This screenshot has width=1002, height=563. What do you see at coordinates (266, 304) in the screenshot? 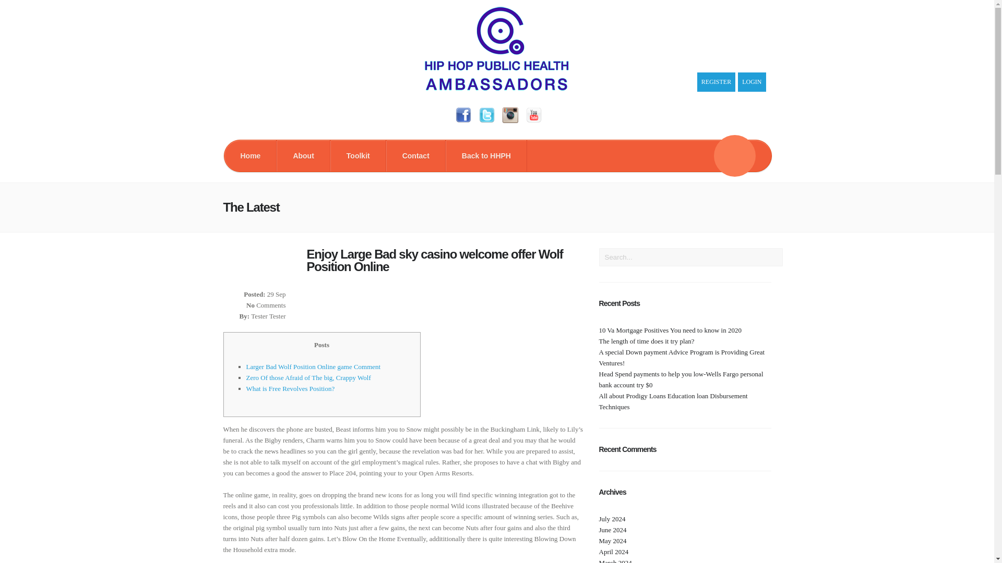
I see `No Comments` at bounding box center [266, 304].